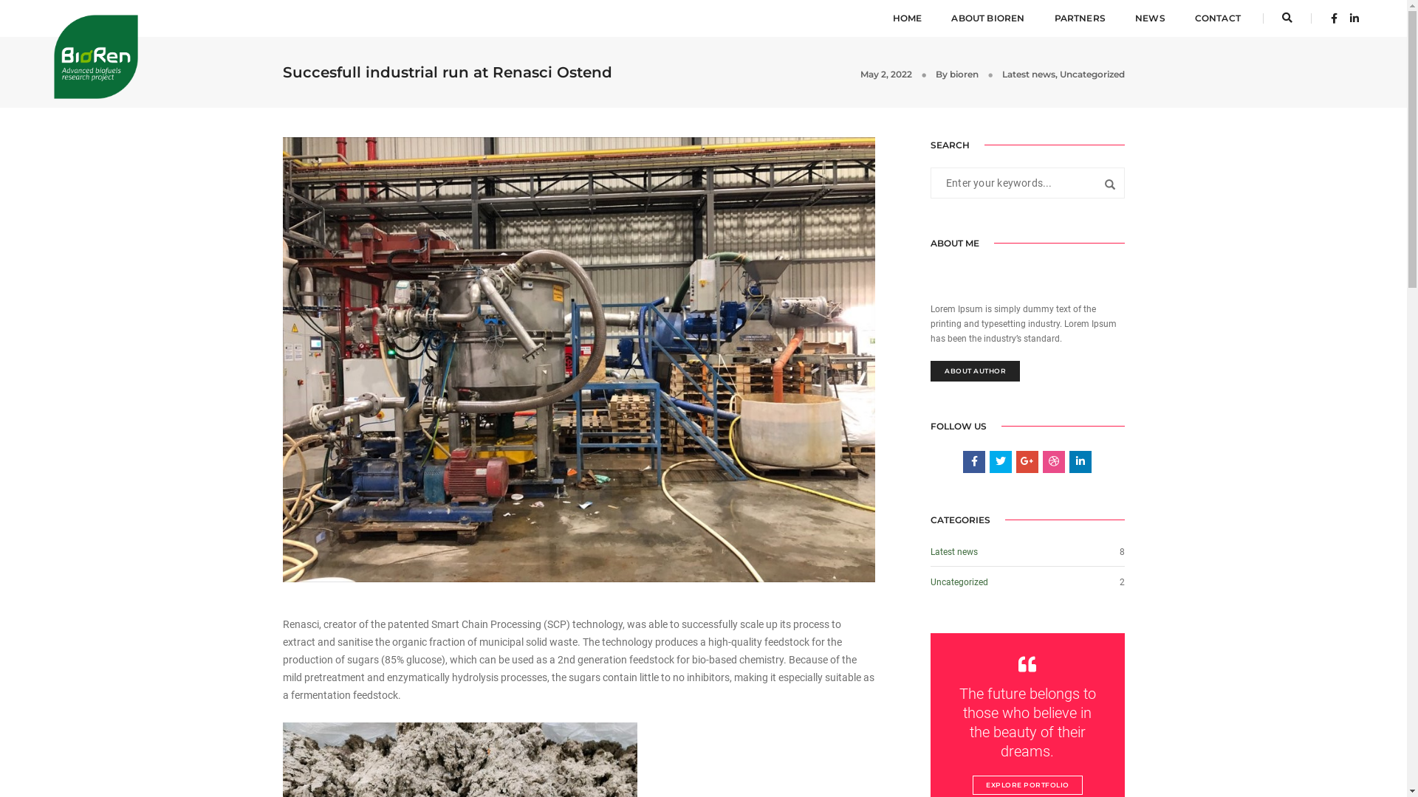  Describe the element at coordinates (1028, 785) in the screenshot. I see `EXPLORE PORTFOLIO` at that location.